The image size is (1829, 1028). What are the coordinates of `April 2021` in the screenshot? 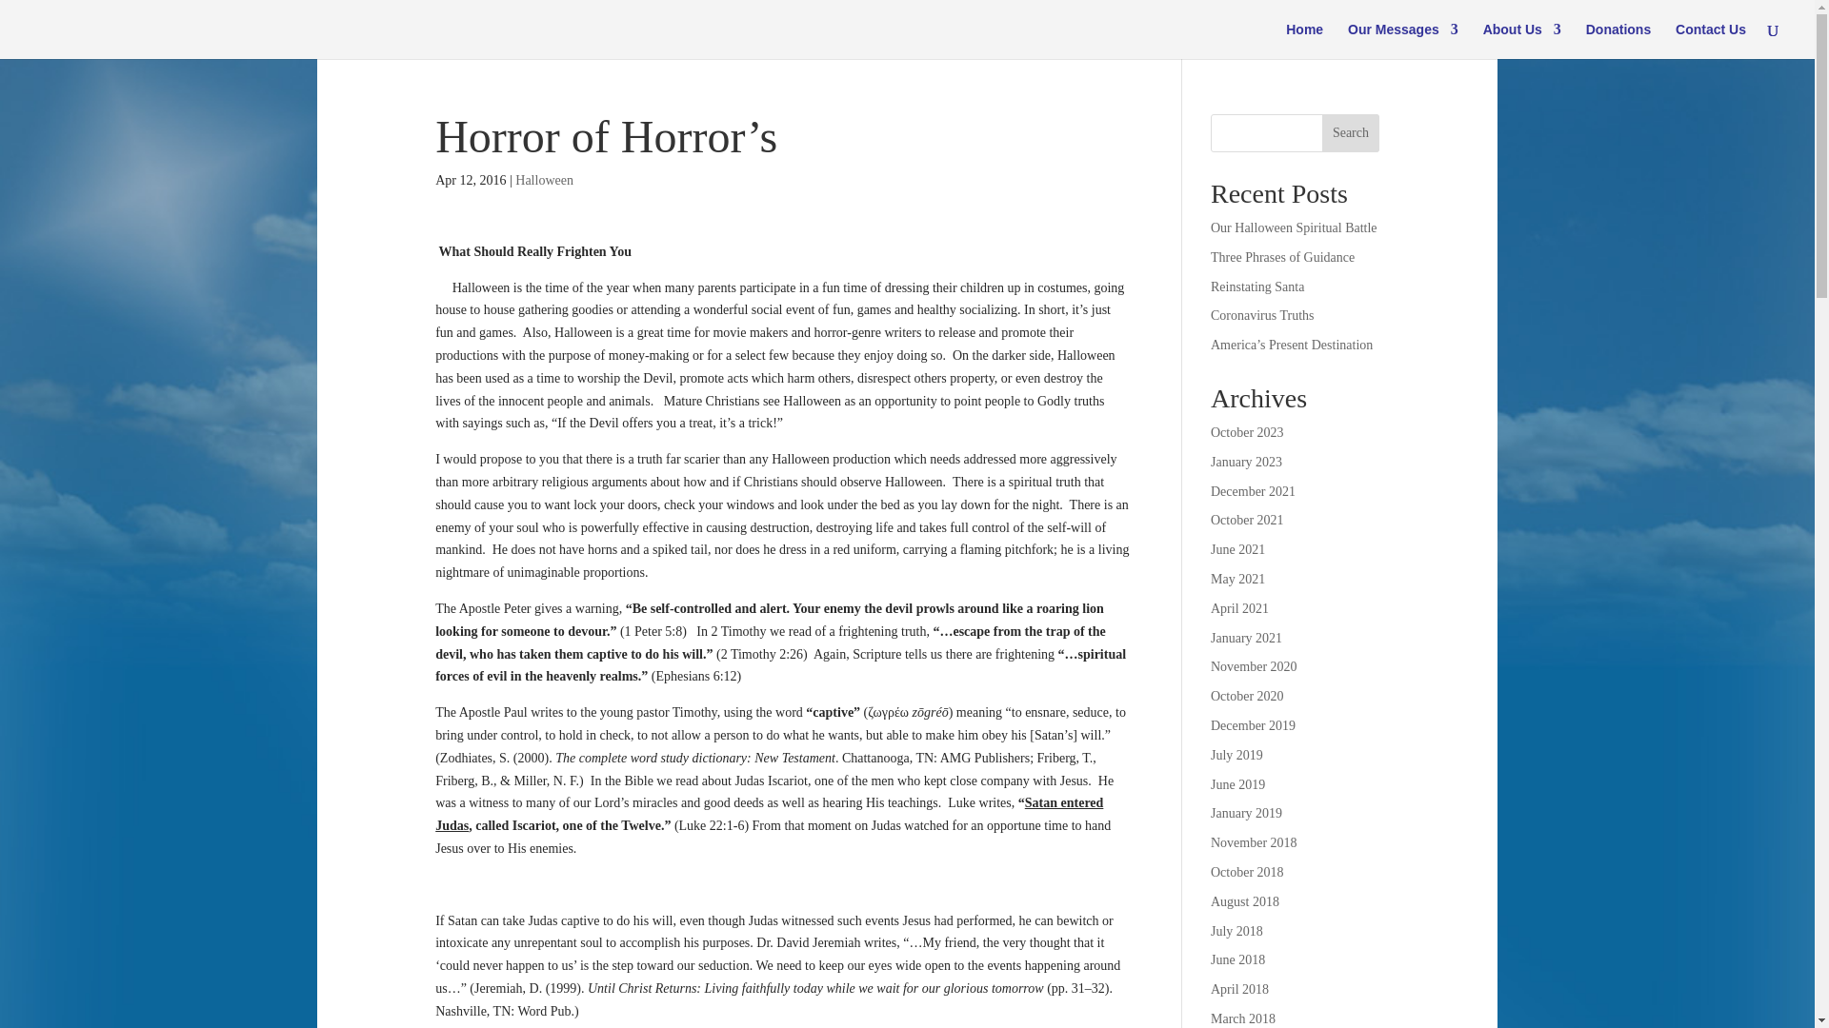 It's located at (1240, 607).